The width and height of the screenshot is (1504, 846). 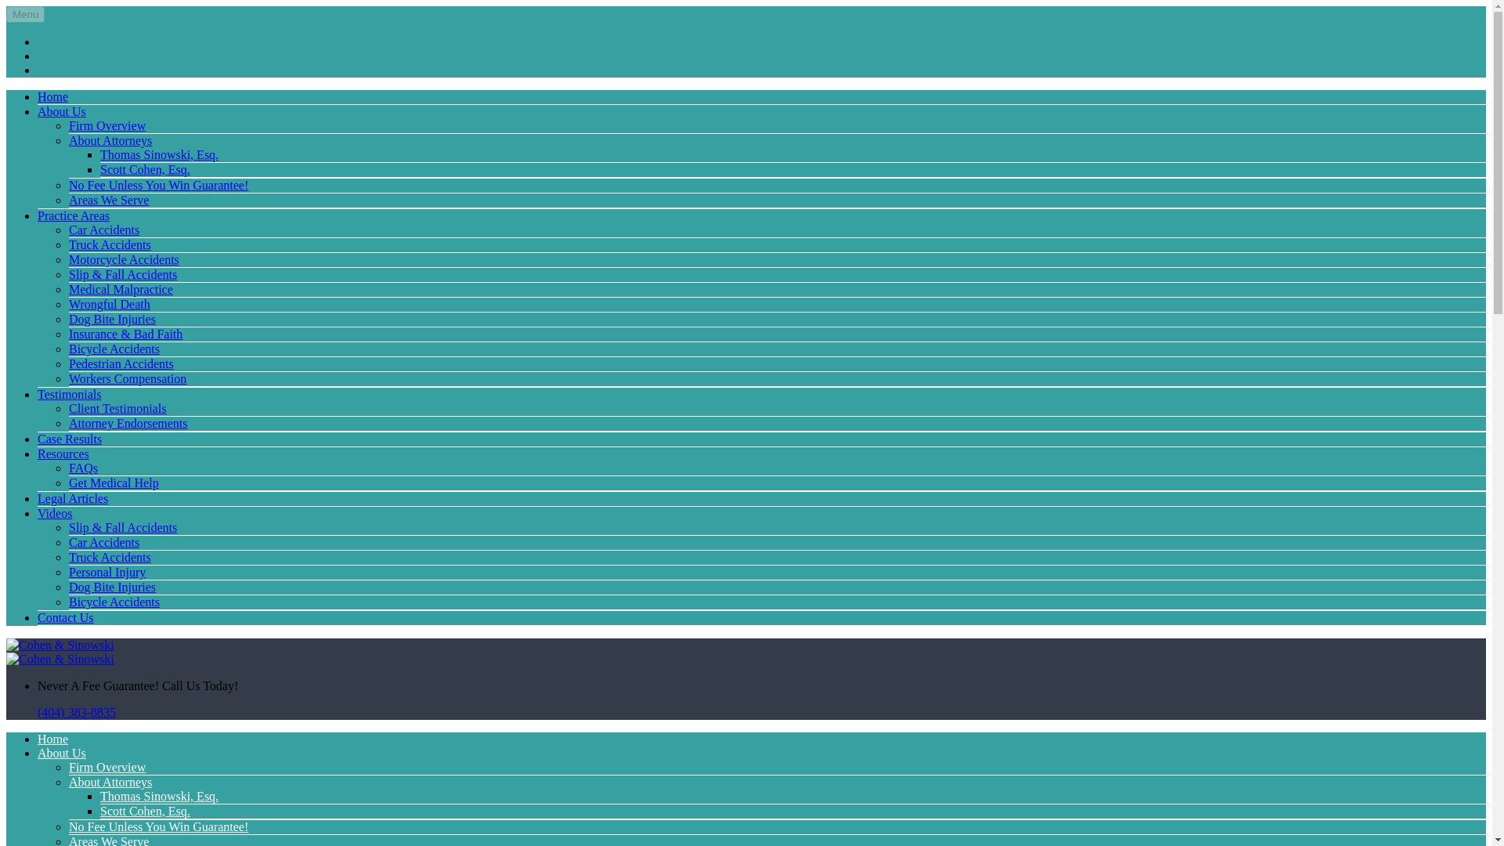 What do you see at coordinates (114, 602) in the screenshot?
I see `Bicycle Accidents` at bounding box center [114, 602].